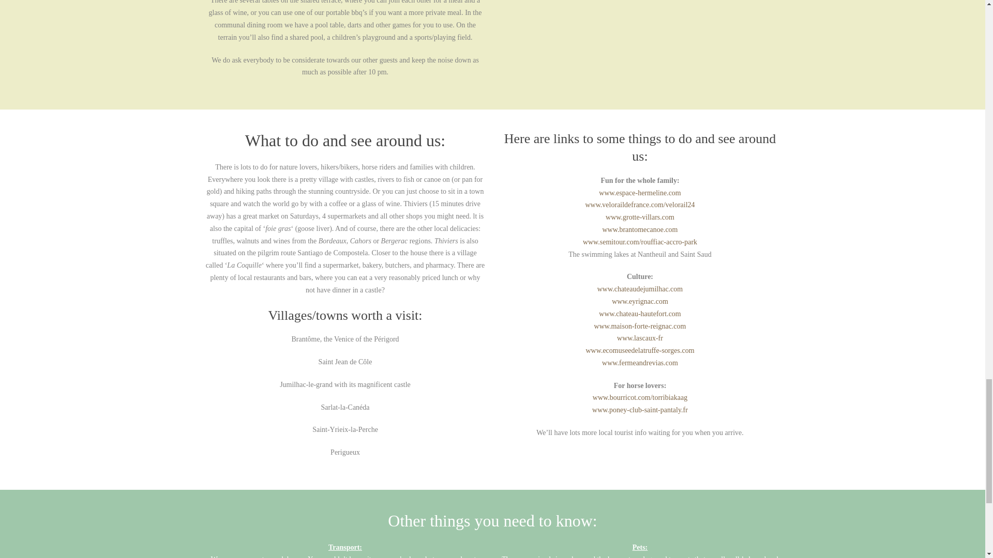 The image size is (993, 558). What do you see at coordinates (639, 229) in the screenshot?
I see `www.brantomecanoe.com` at bounding box center [639, 229].